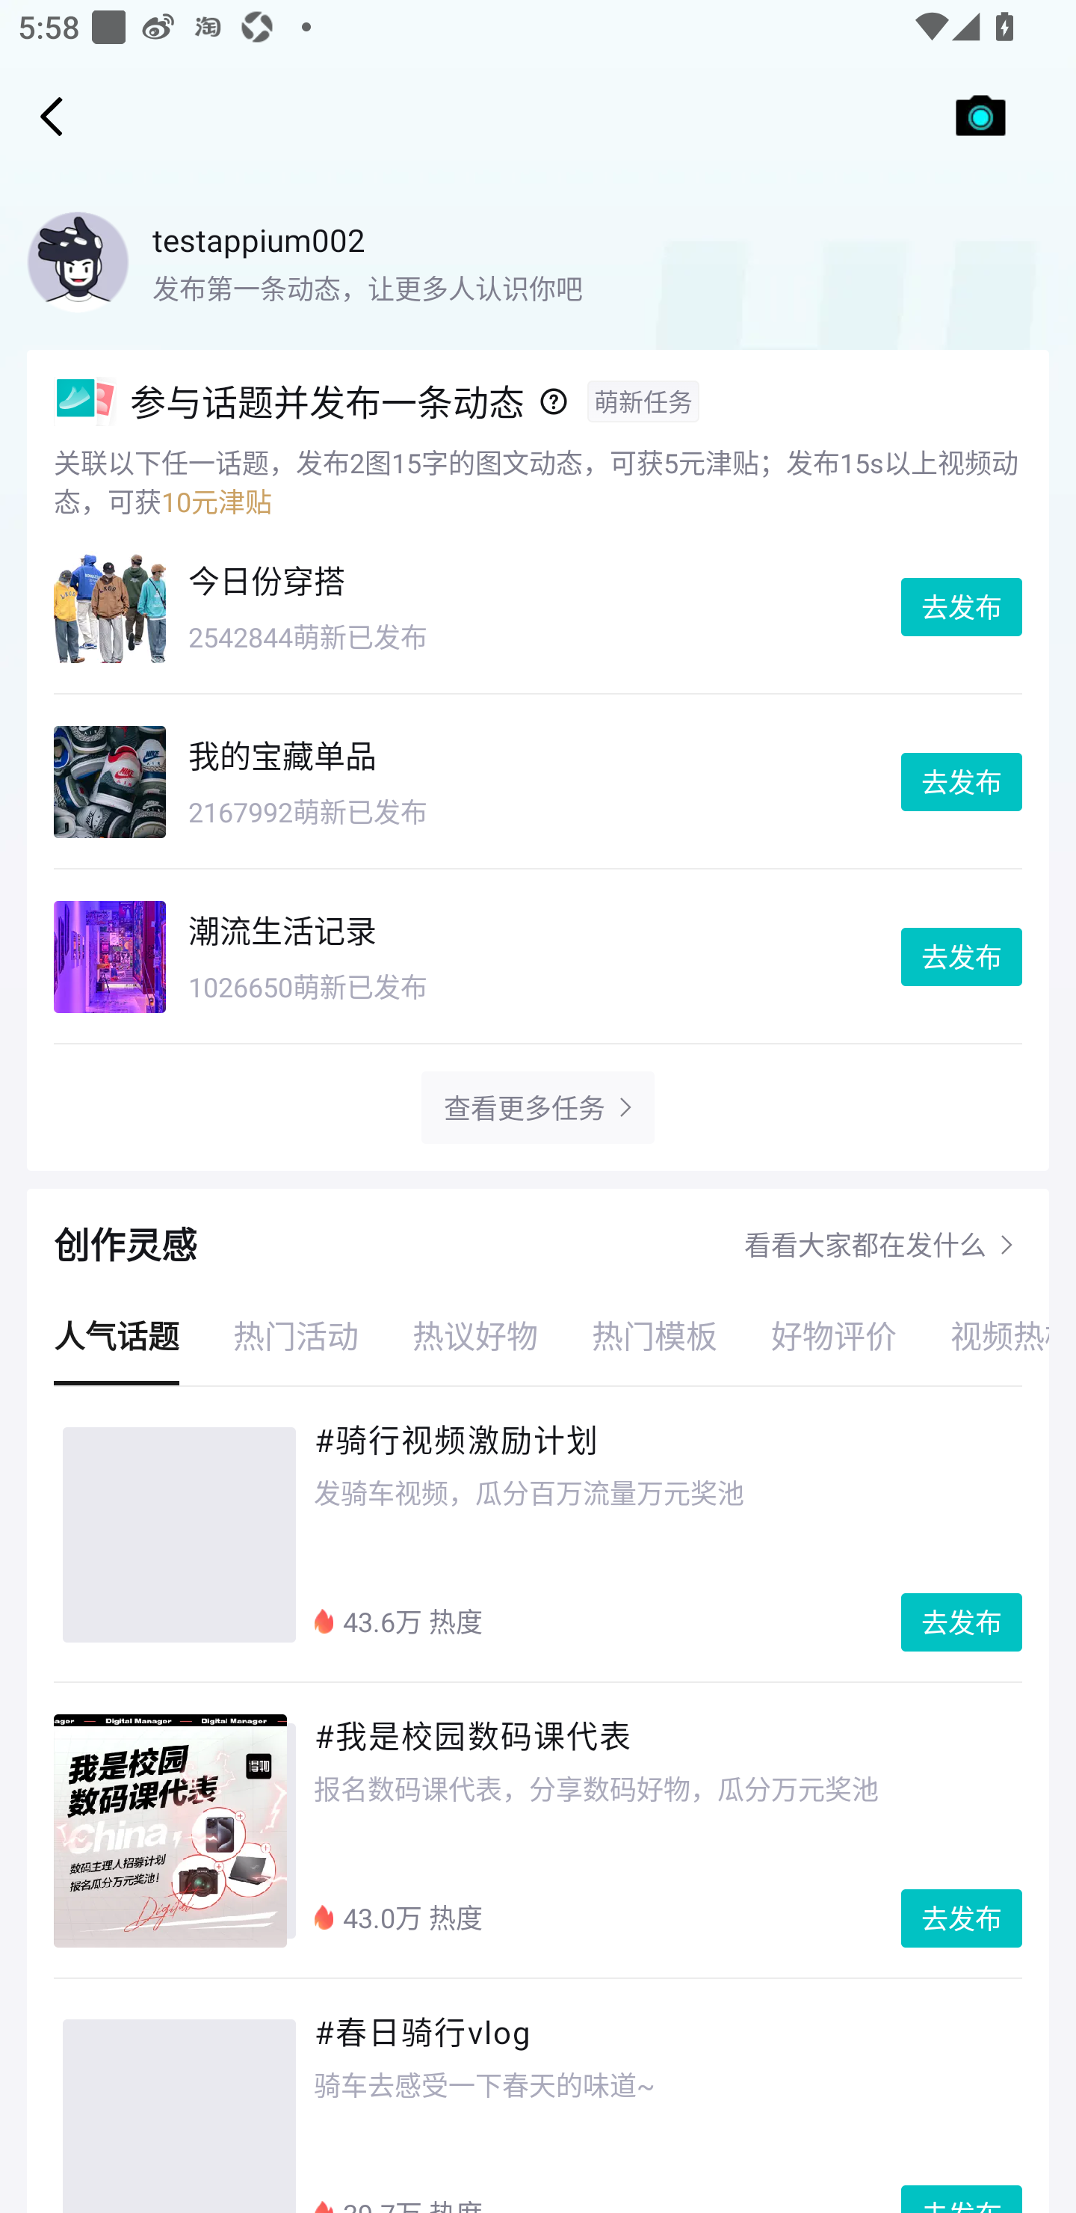  I want to click on 热门模板, so click(655, 1335).